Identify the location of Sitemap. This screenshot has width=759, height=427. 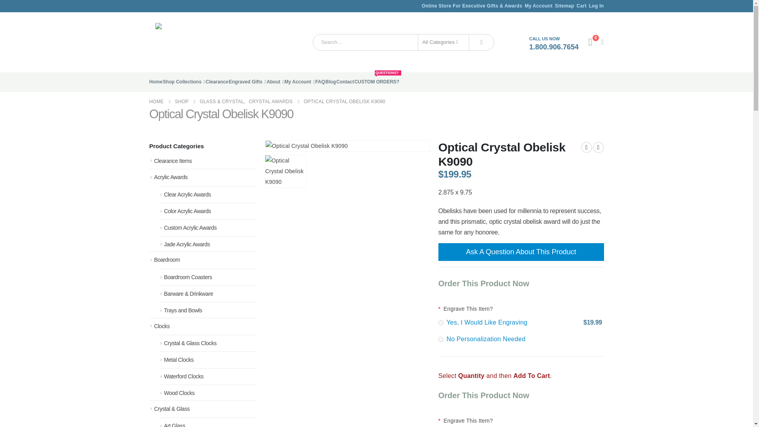
(565, 6).